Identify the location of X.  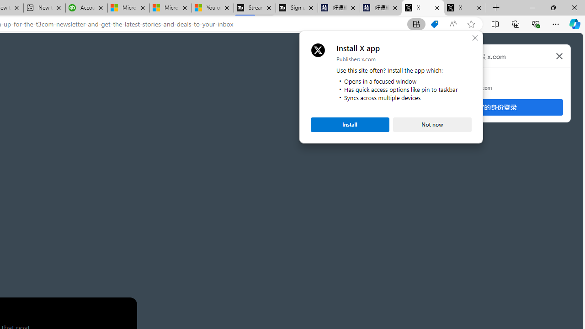
(465, 8).